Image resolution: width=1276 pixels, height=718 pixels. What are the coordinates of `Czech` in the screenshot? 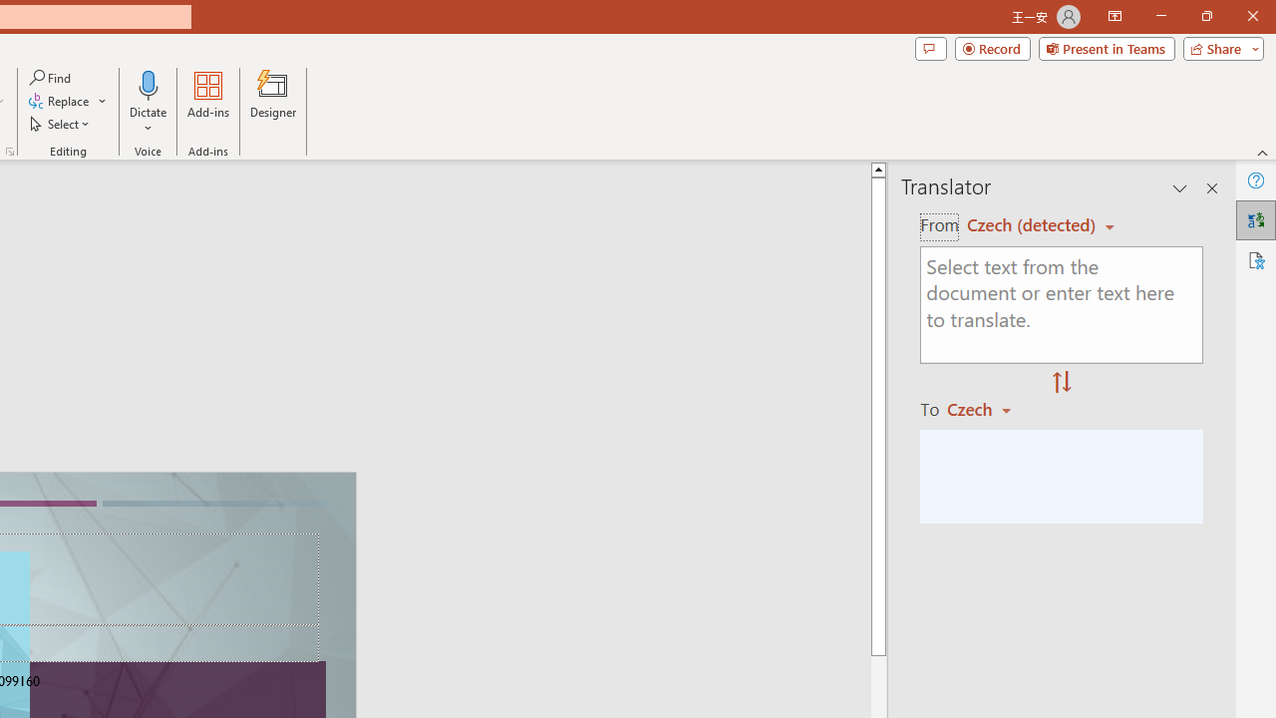 It's located at (988, 409).